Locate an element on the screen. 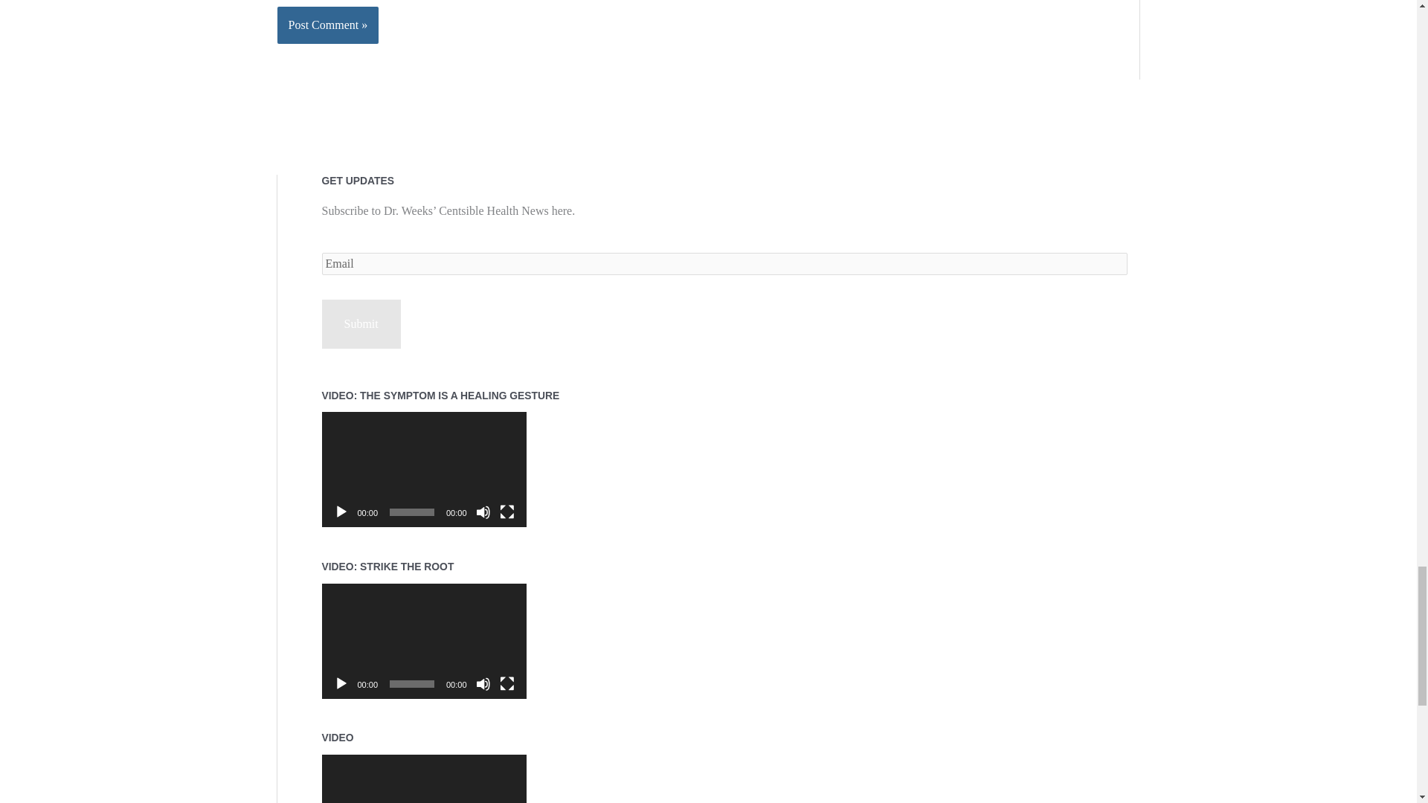  Mute is located at coordinates (483, 512).